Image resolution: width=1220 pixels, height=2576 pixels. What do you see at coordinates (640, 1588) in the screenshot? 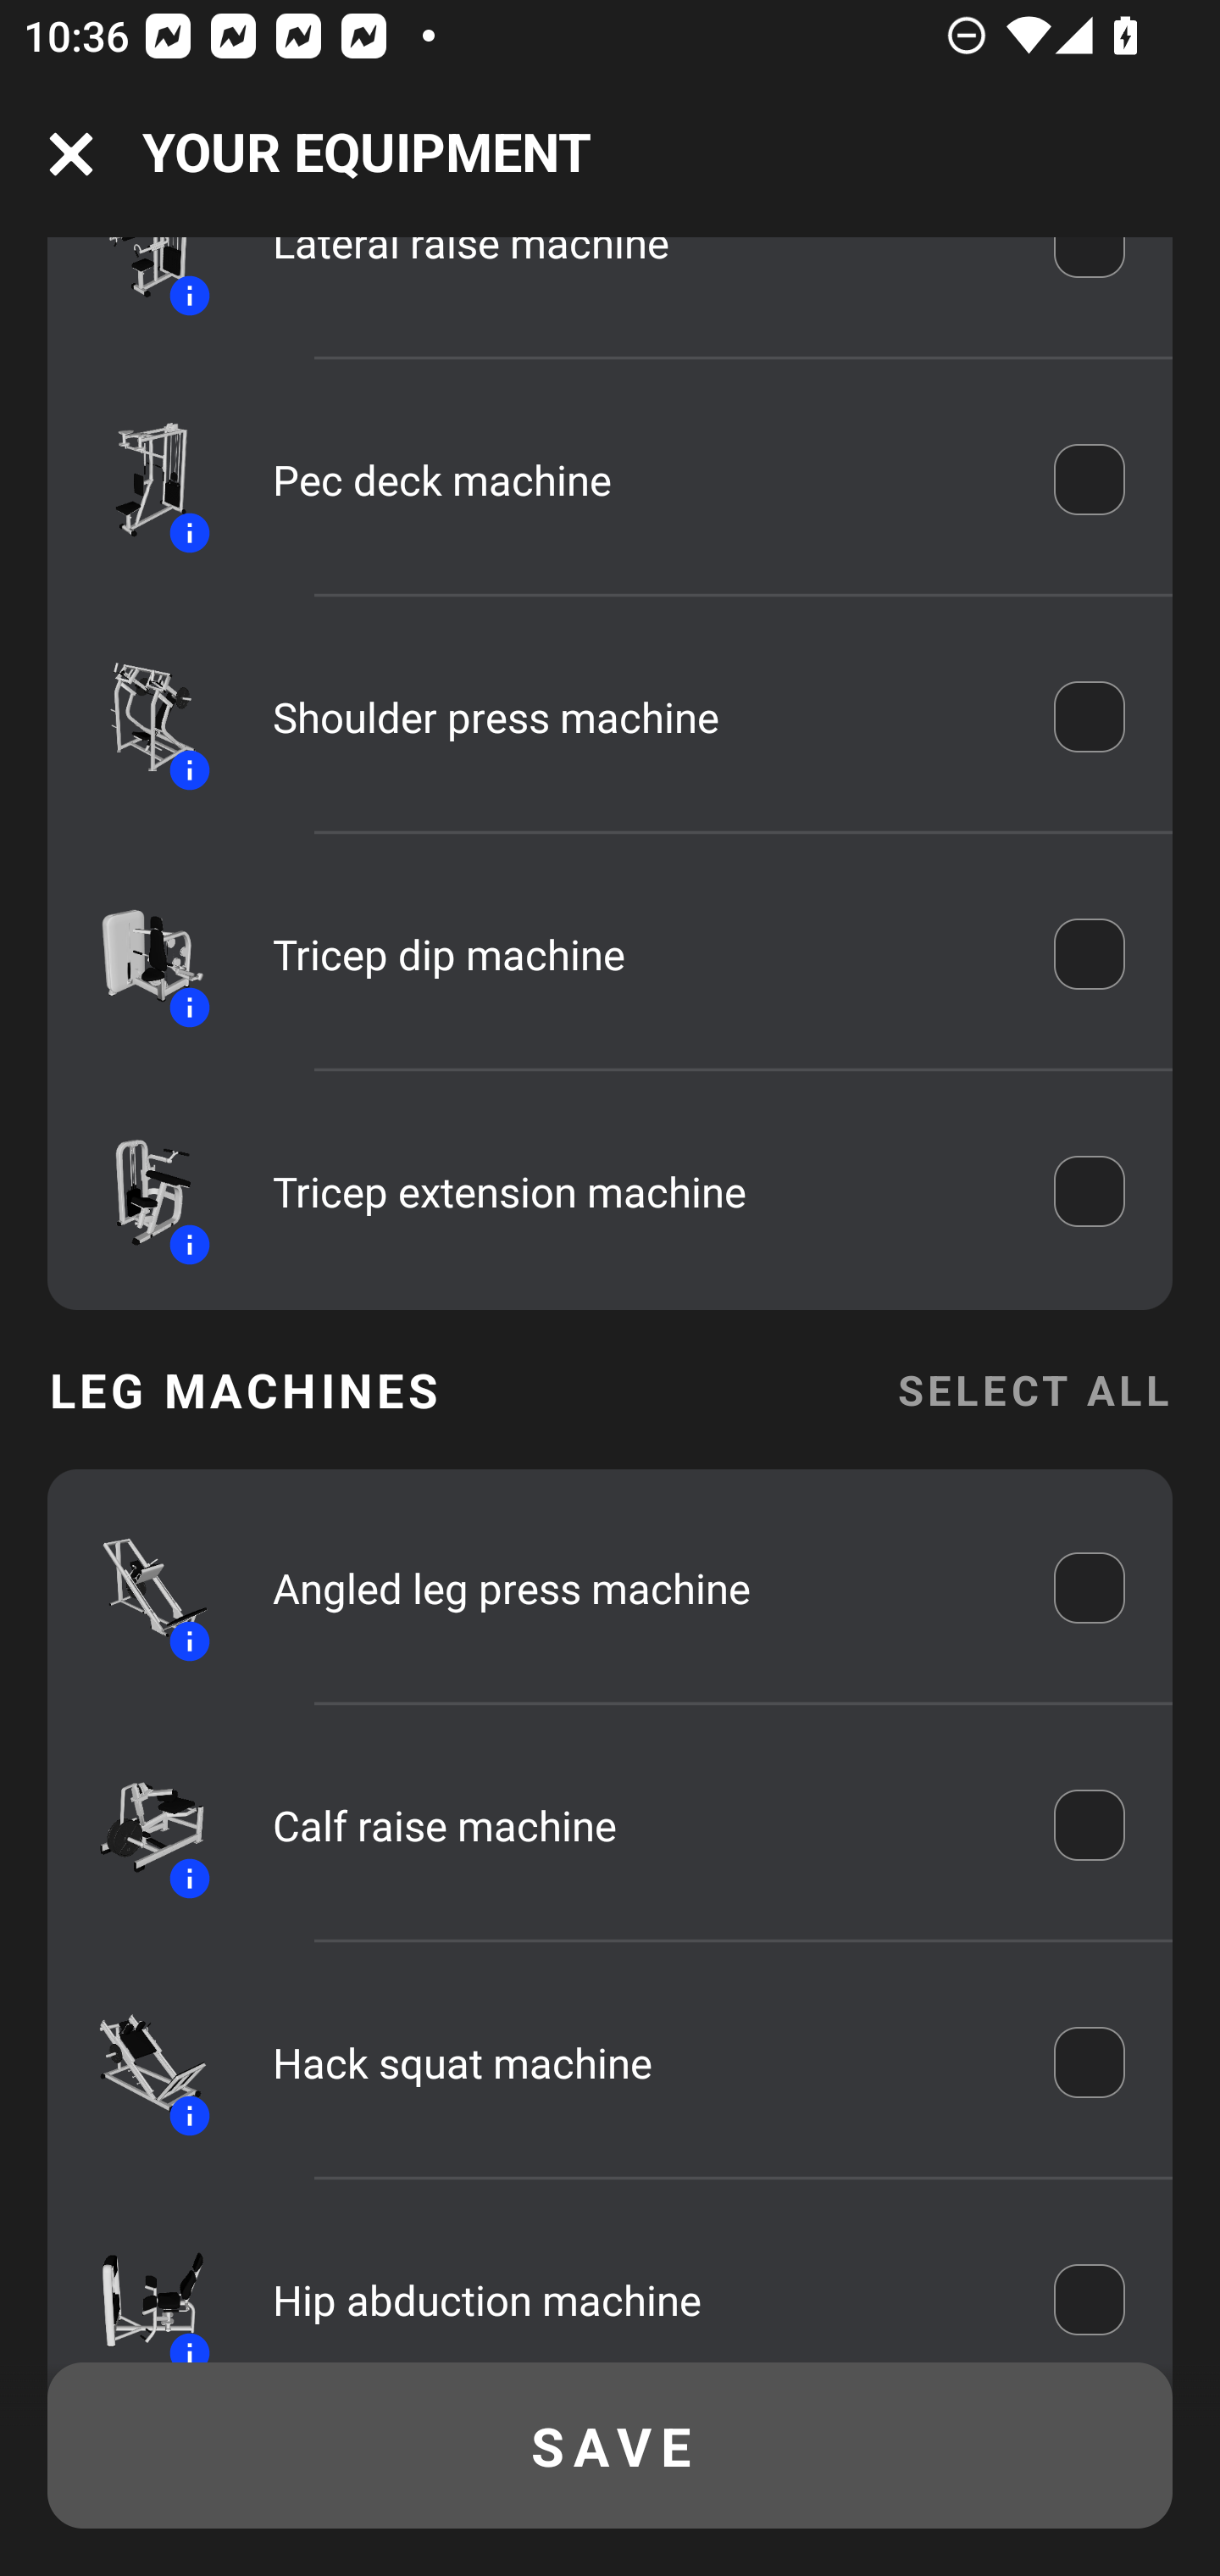
I see `Angled leg press machine` at bounding box center [640, 1588].